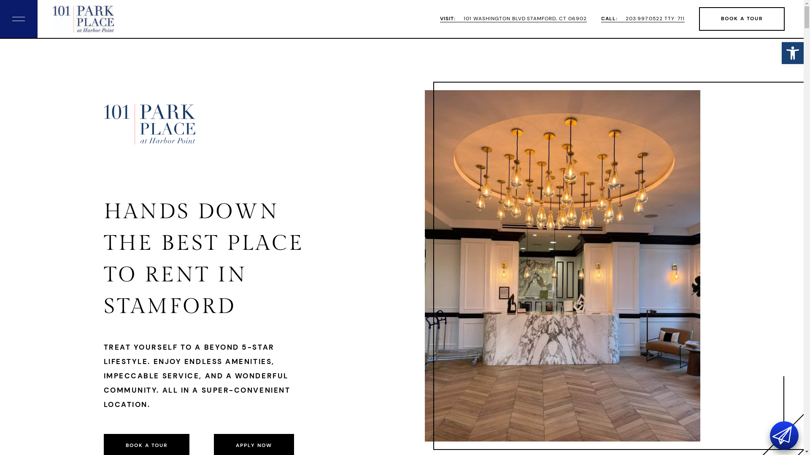 This screenshot has height=455, width=810. What do you see at coordinates (0, 0) in the screenshot?
I see `Skip to primary navigation` at bounding box center [0, 0].